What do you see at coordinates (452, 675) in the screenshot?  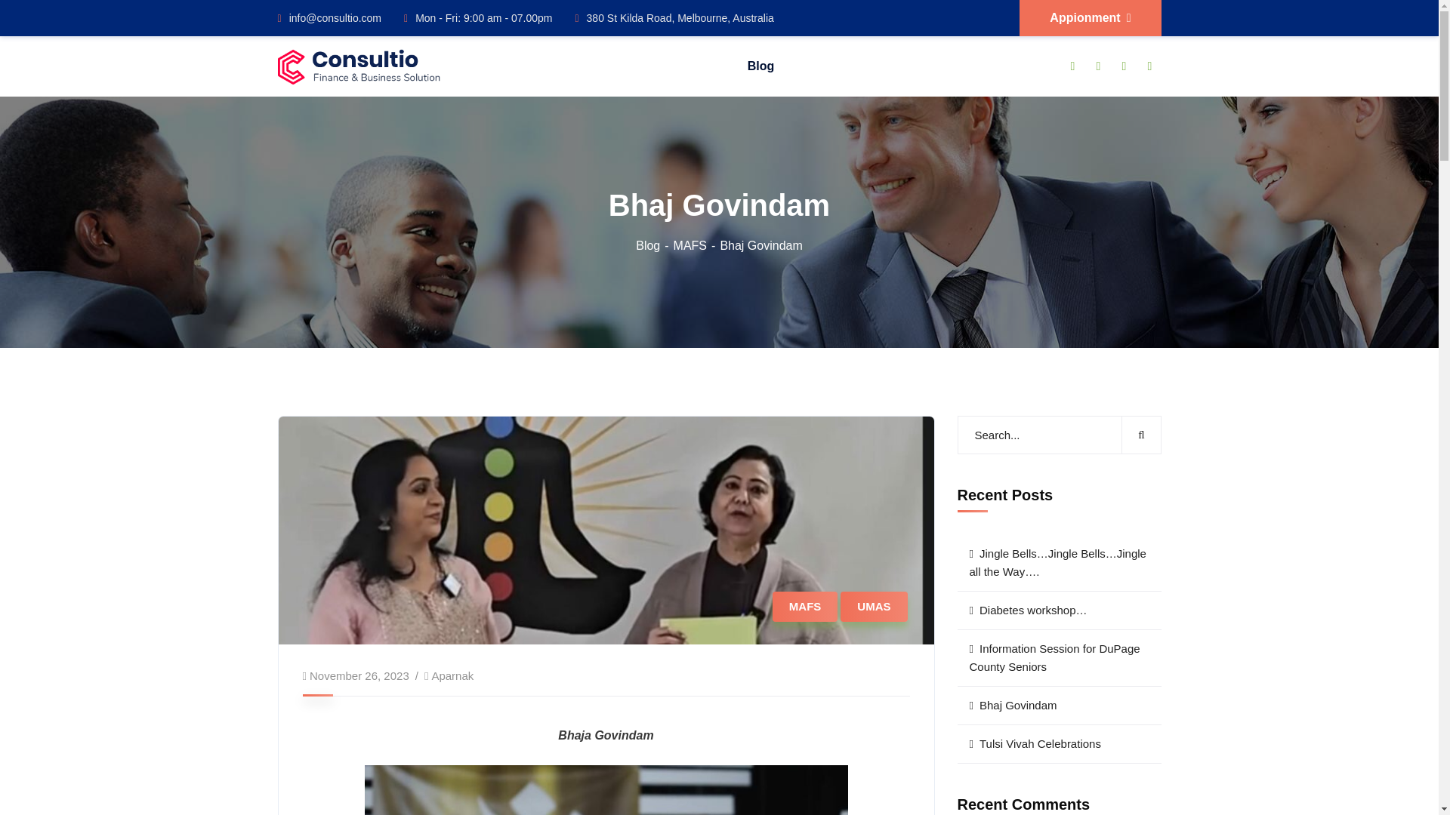 I see `Posts by aparnak` at bounding box center [452, 675].